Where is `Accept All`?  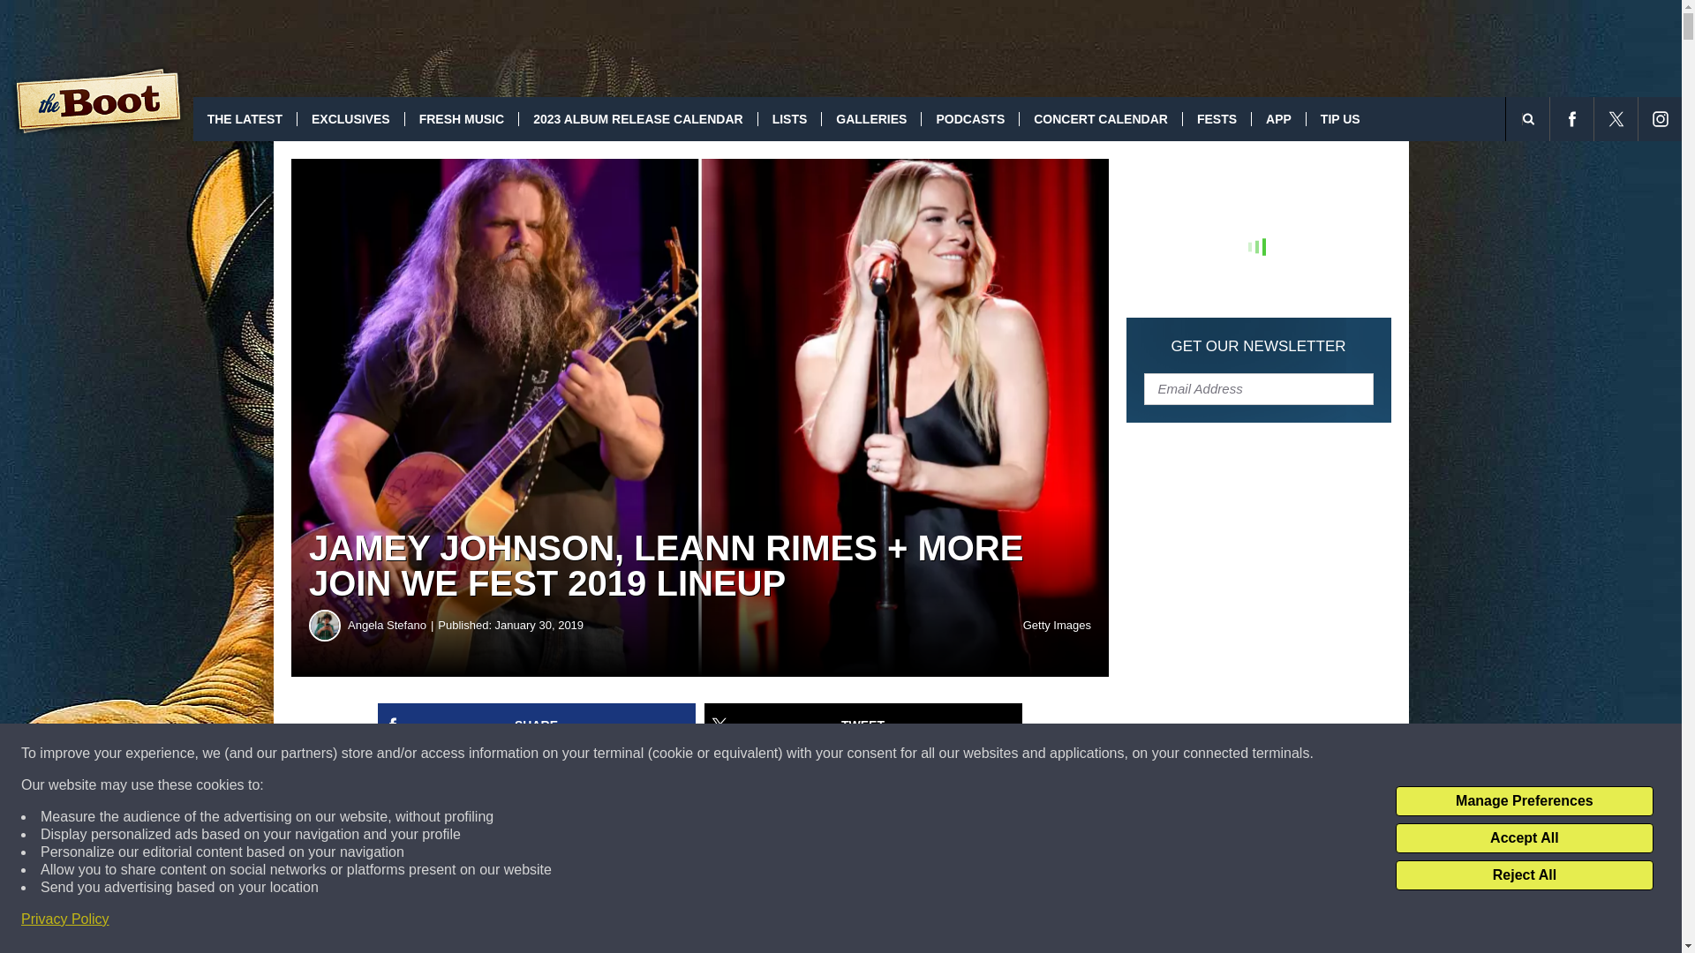 Accept All is located at coordinates (1524, 838).